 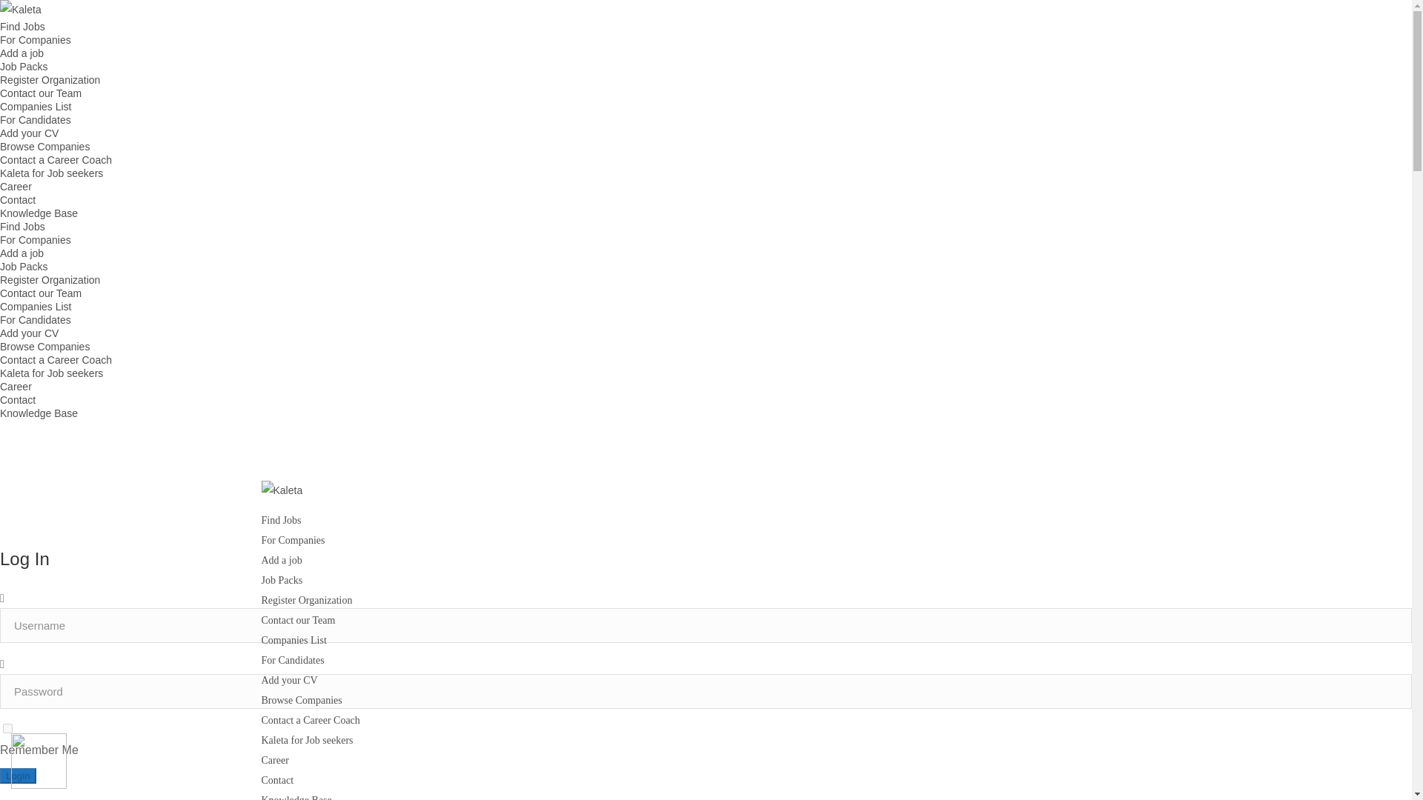 I want to click on For Companies, so click(x=292, y=540).